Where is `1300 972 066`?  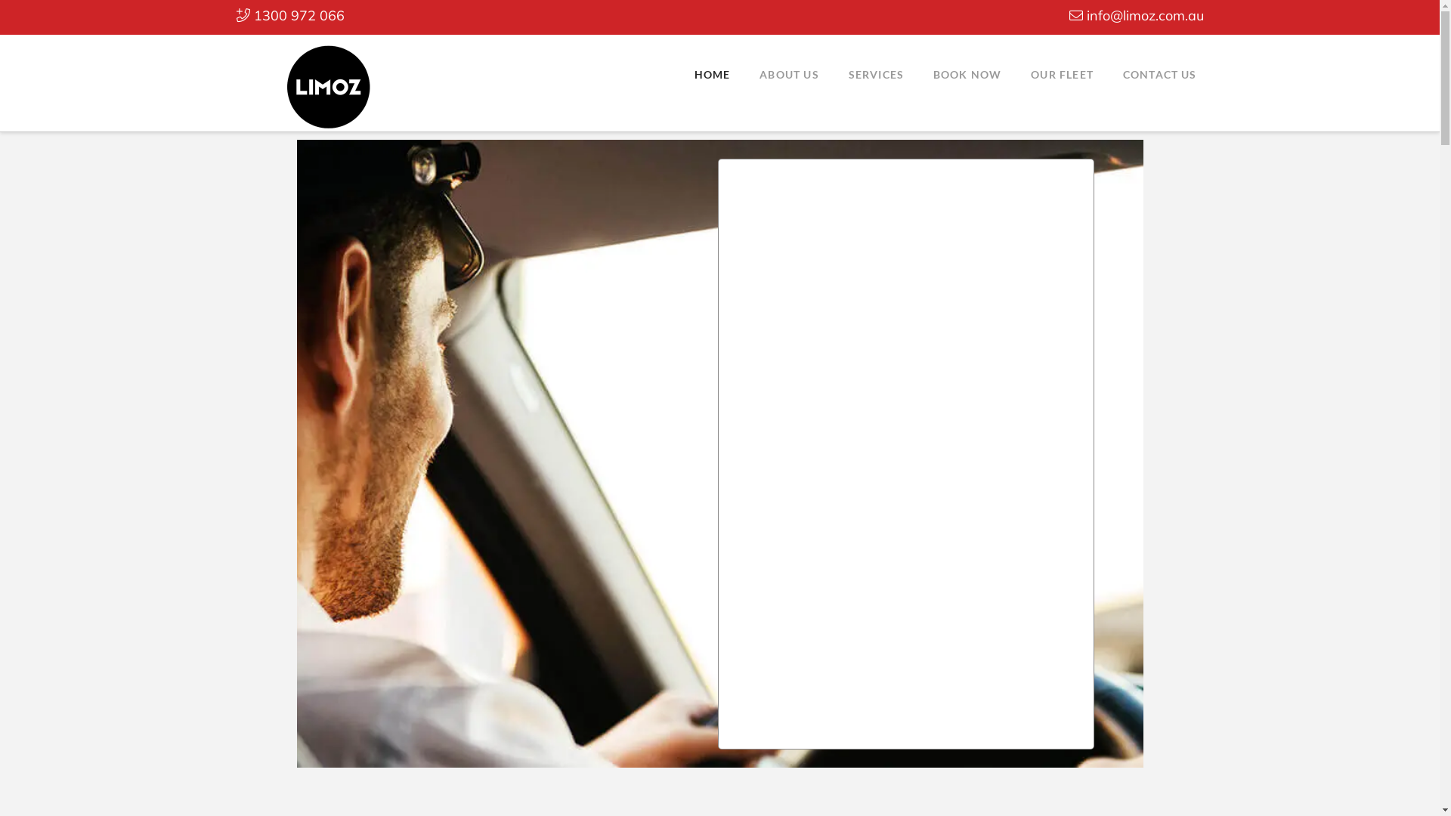 1300 972 066 is located at coordinates (290, 15).